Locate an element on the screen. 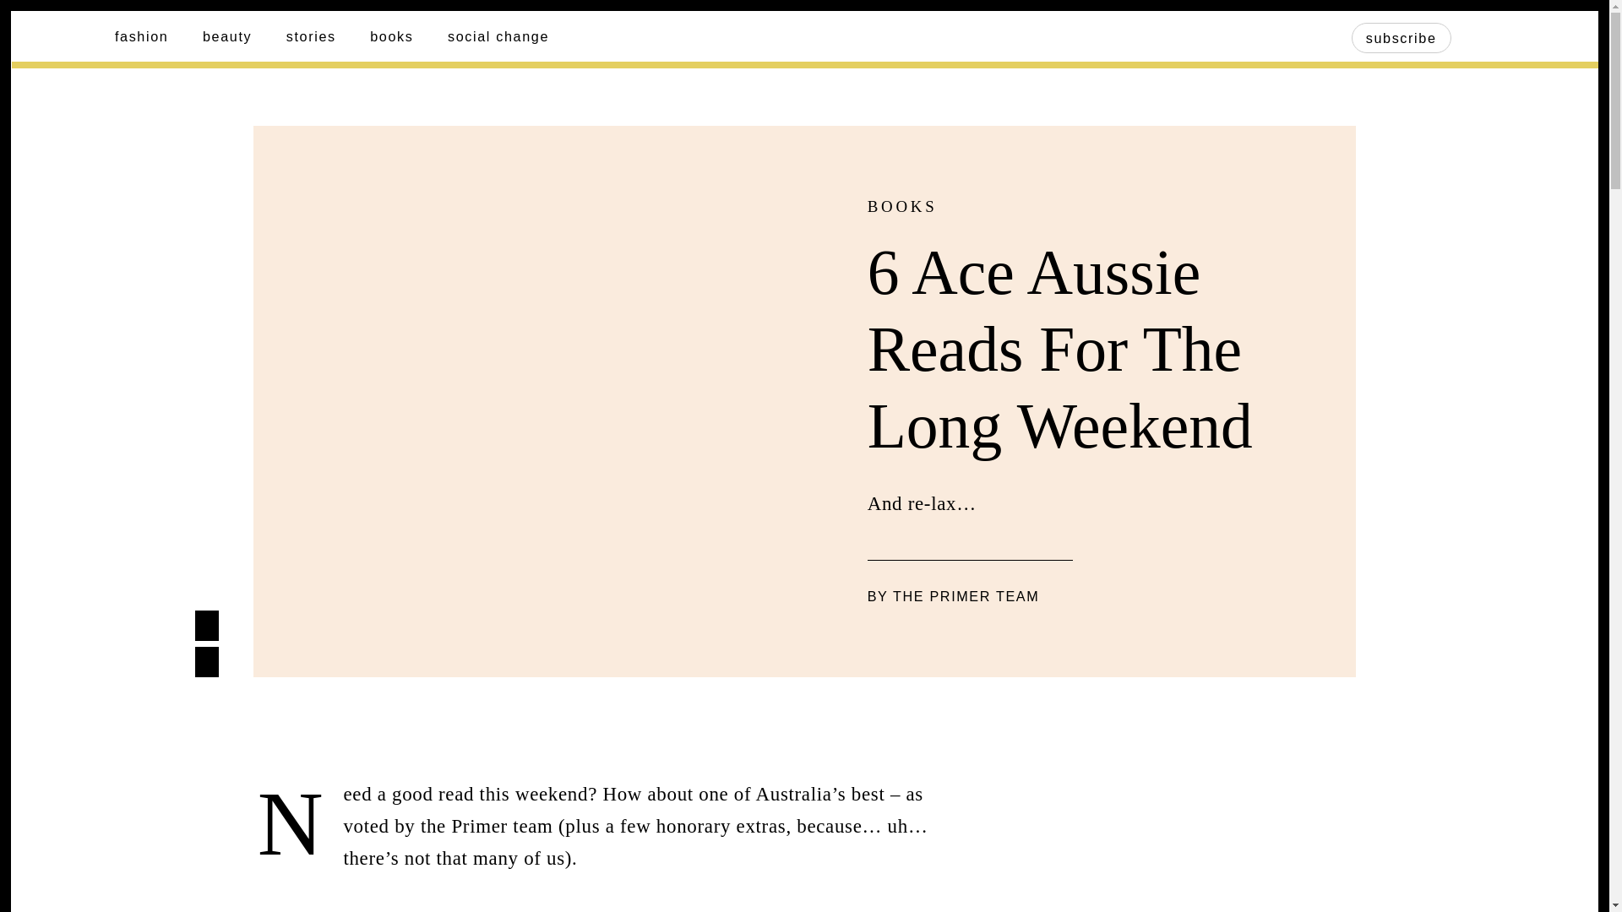 The width and height of the screenshot is (1622, 912). beauty is located at coordinates (226, 35).